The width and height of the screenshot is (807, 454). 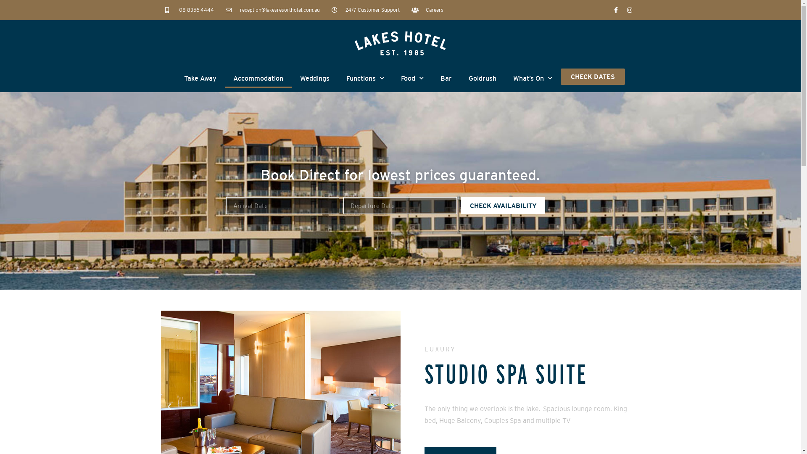 What do you see at coordinates (365, 78) in the screenshot?
I see `Functions` at bounding box center [365, 78].